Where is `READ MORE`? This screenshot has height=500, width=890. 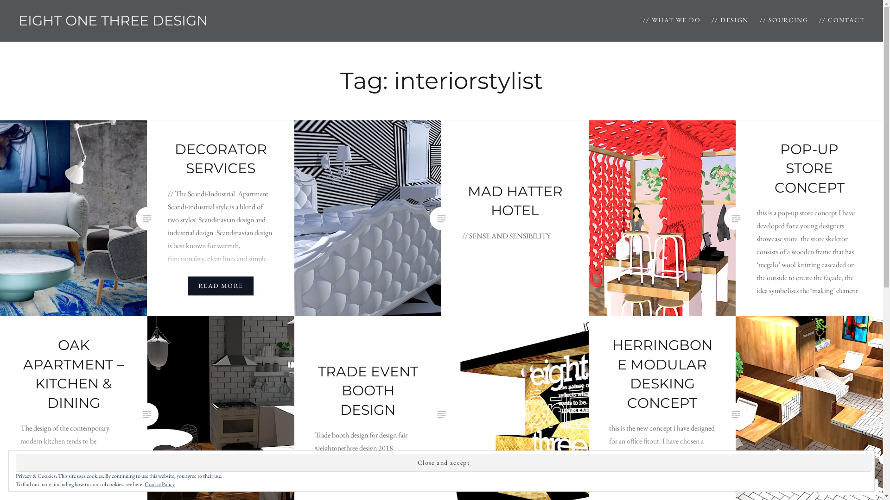 READ MORE is located at coordinates (221, 286).